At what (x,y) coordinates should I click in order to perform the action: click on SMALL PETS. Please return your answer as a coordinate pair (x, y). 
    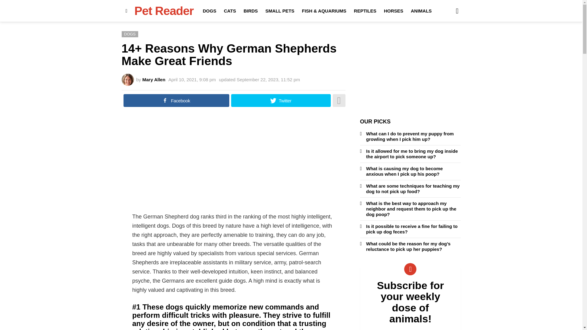
    Looking at the image, I should click on (280, 11).